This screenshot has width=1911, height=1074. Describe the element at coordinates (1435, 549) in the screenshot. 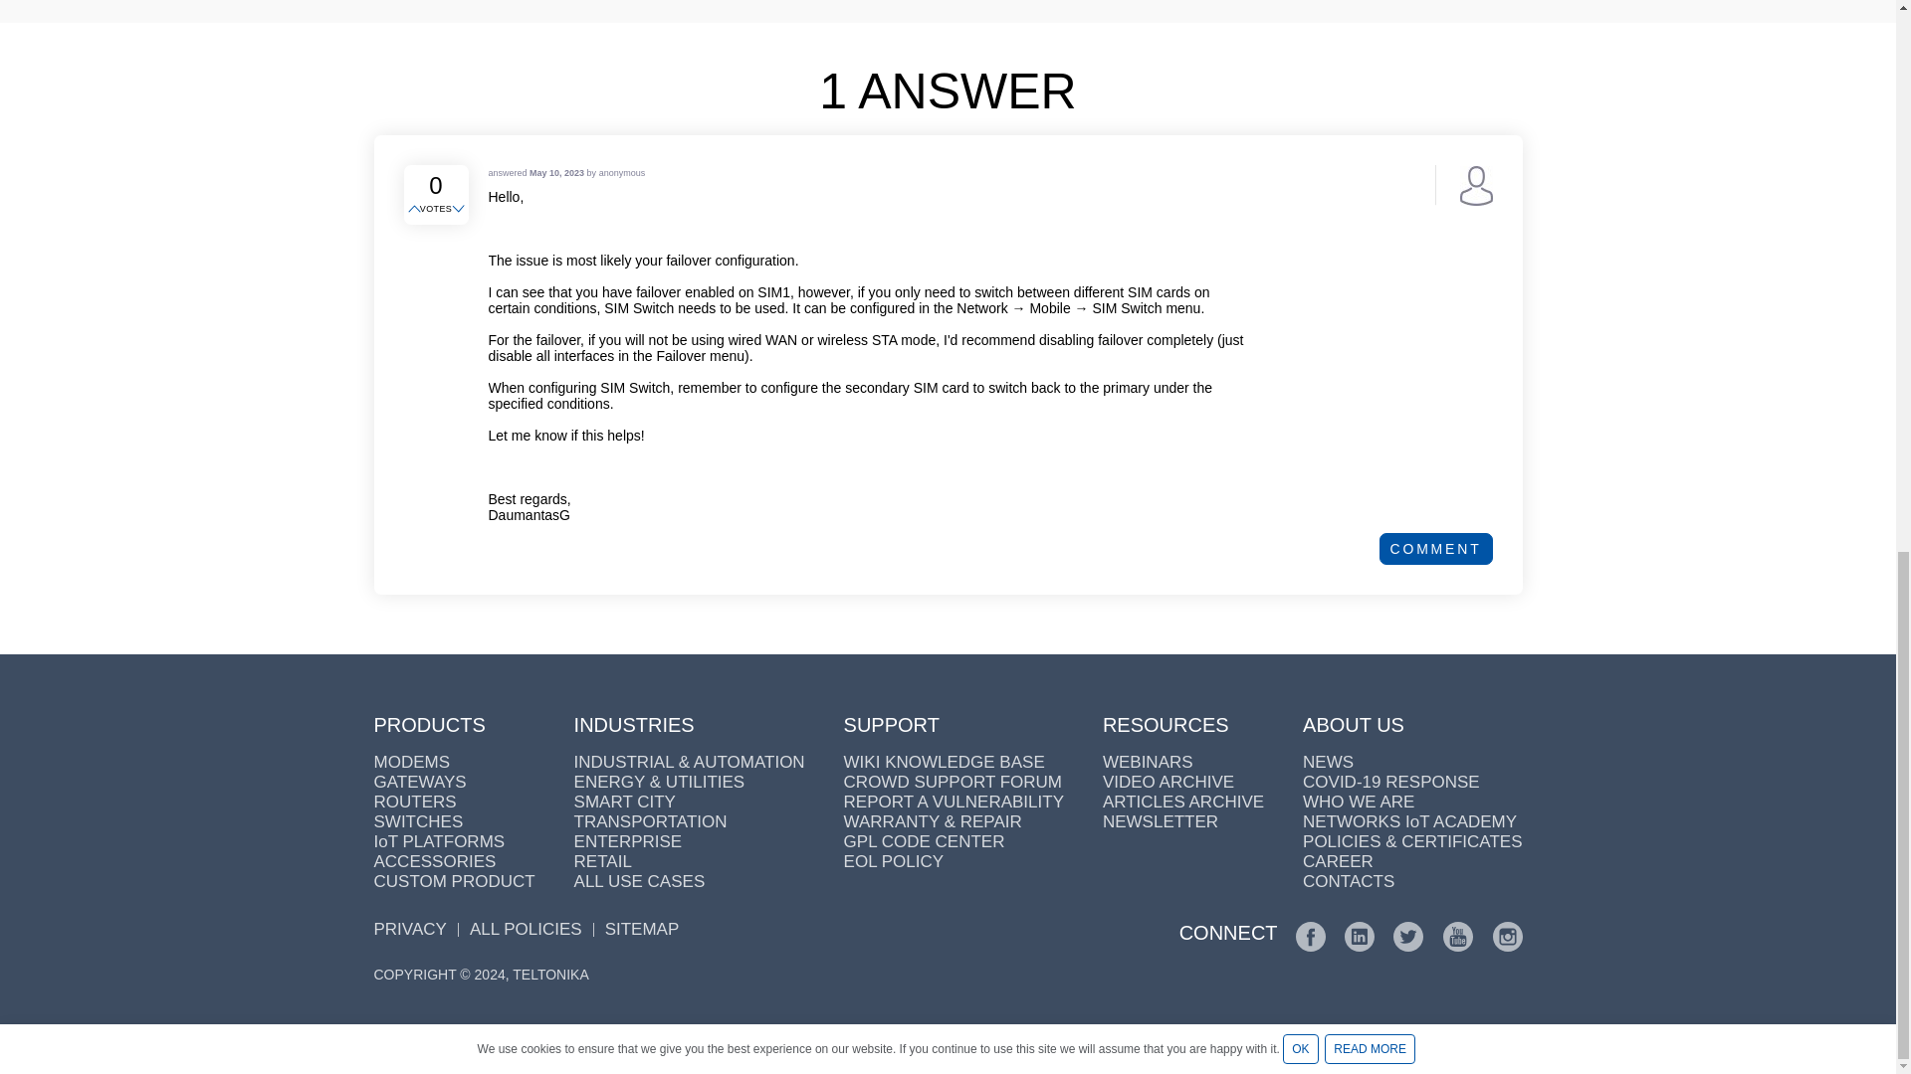

I see `comment` at that location.